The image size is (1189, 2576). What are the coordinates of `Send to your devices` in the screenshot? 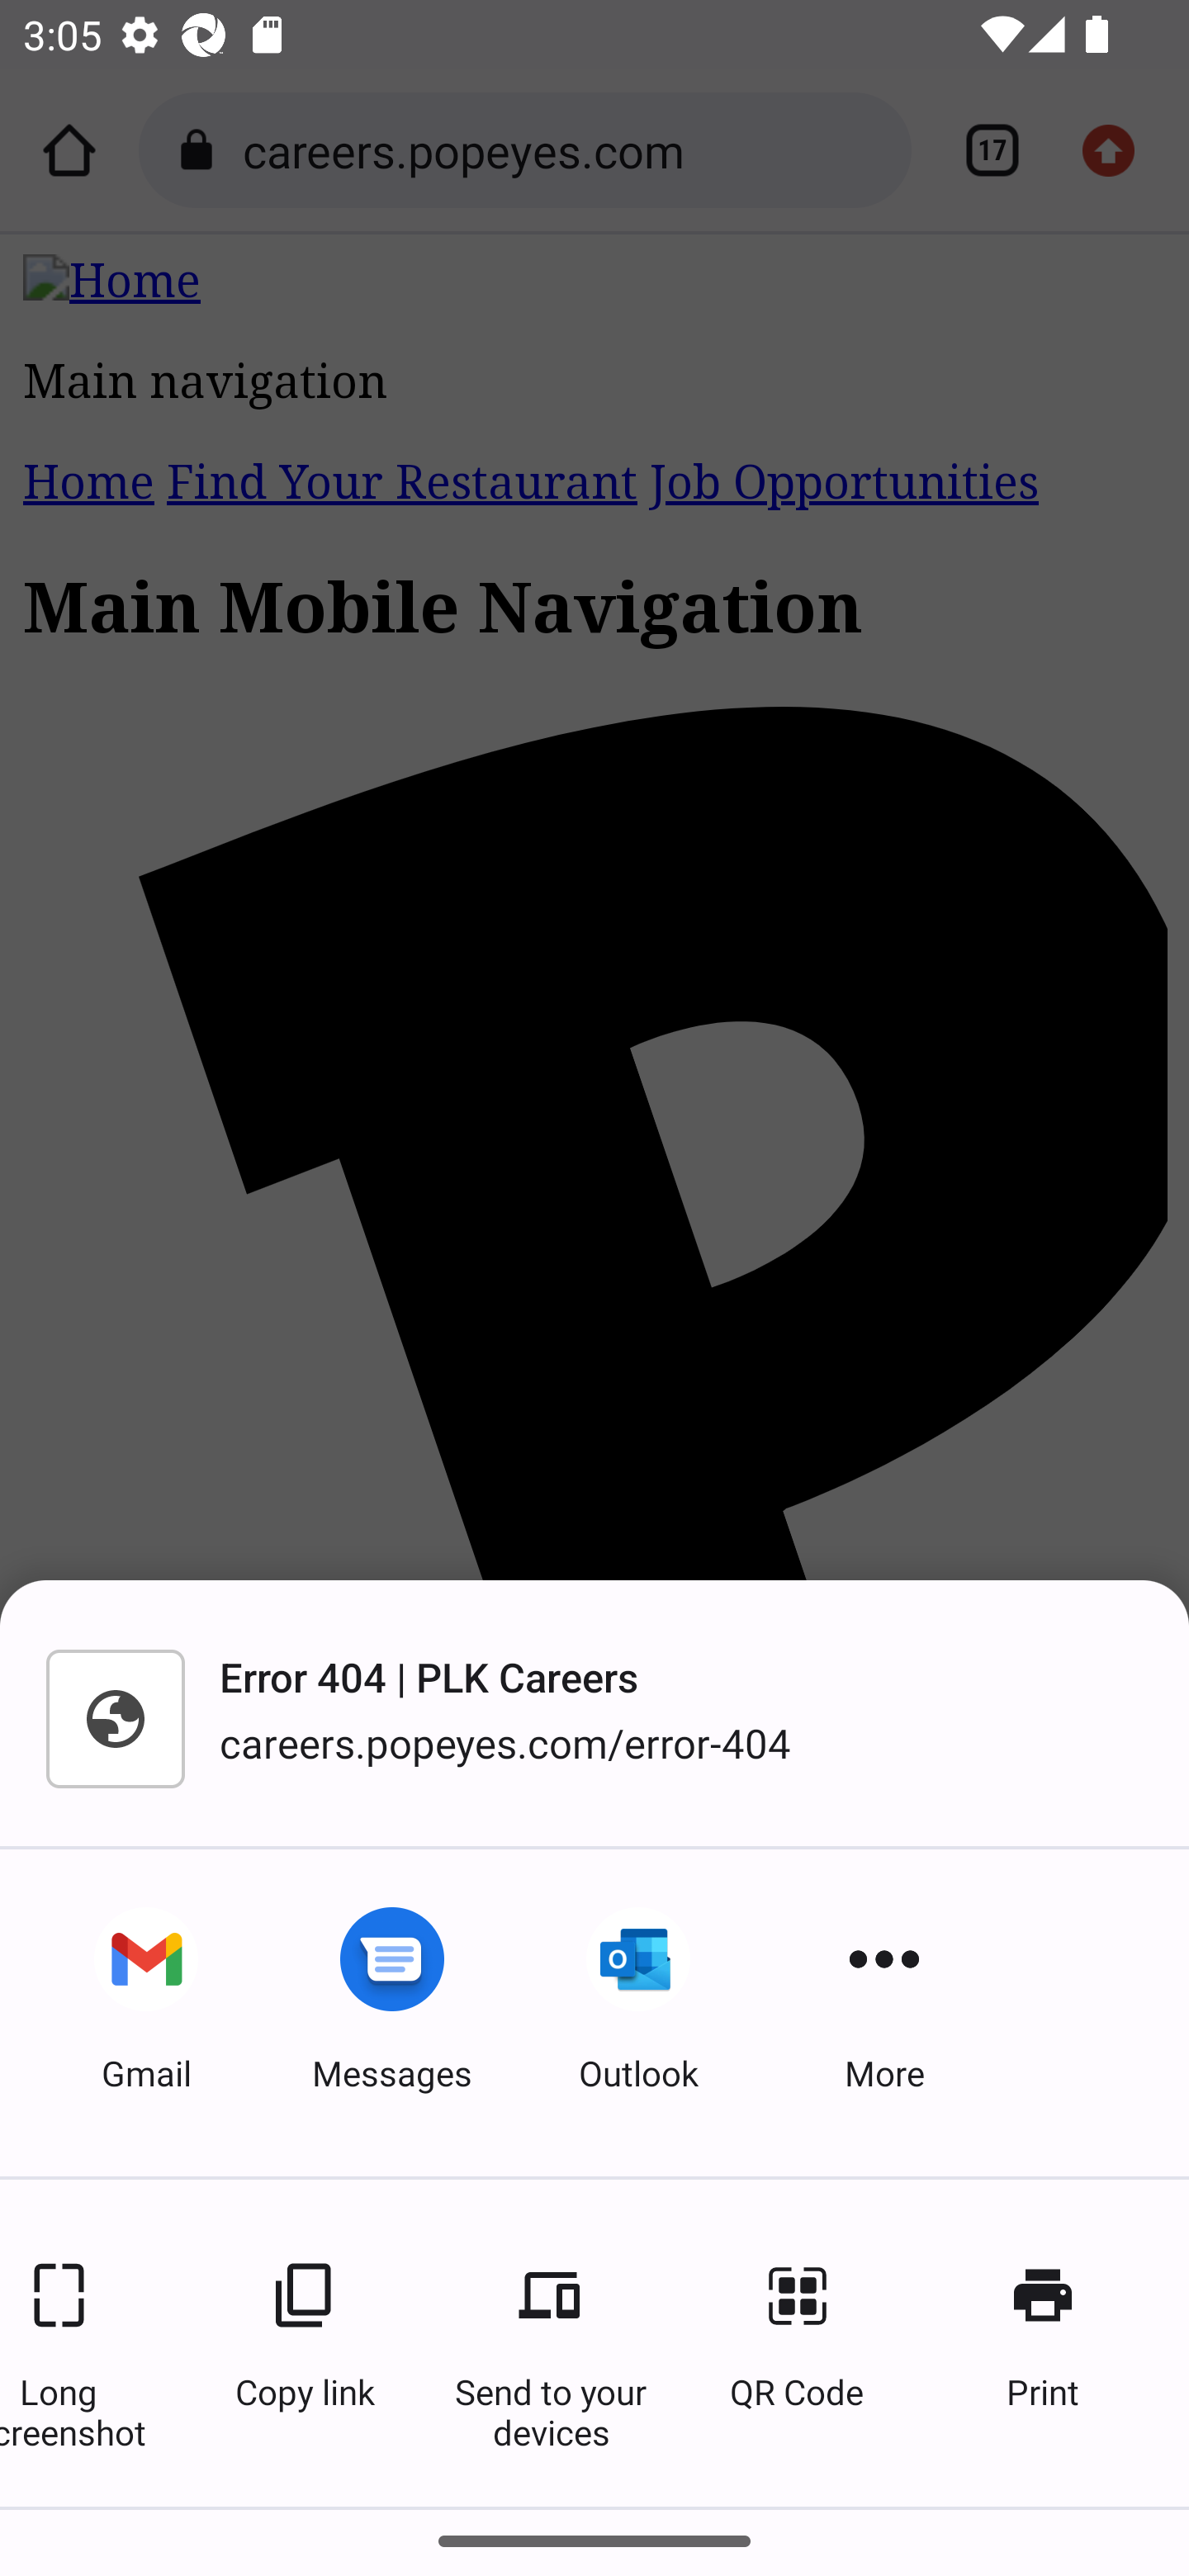 It's located at (550, 2342).